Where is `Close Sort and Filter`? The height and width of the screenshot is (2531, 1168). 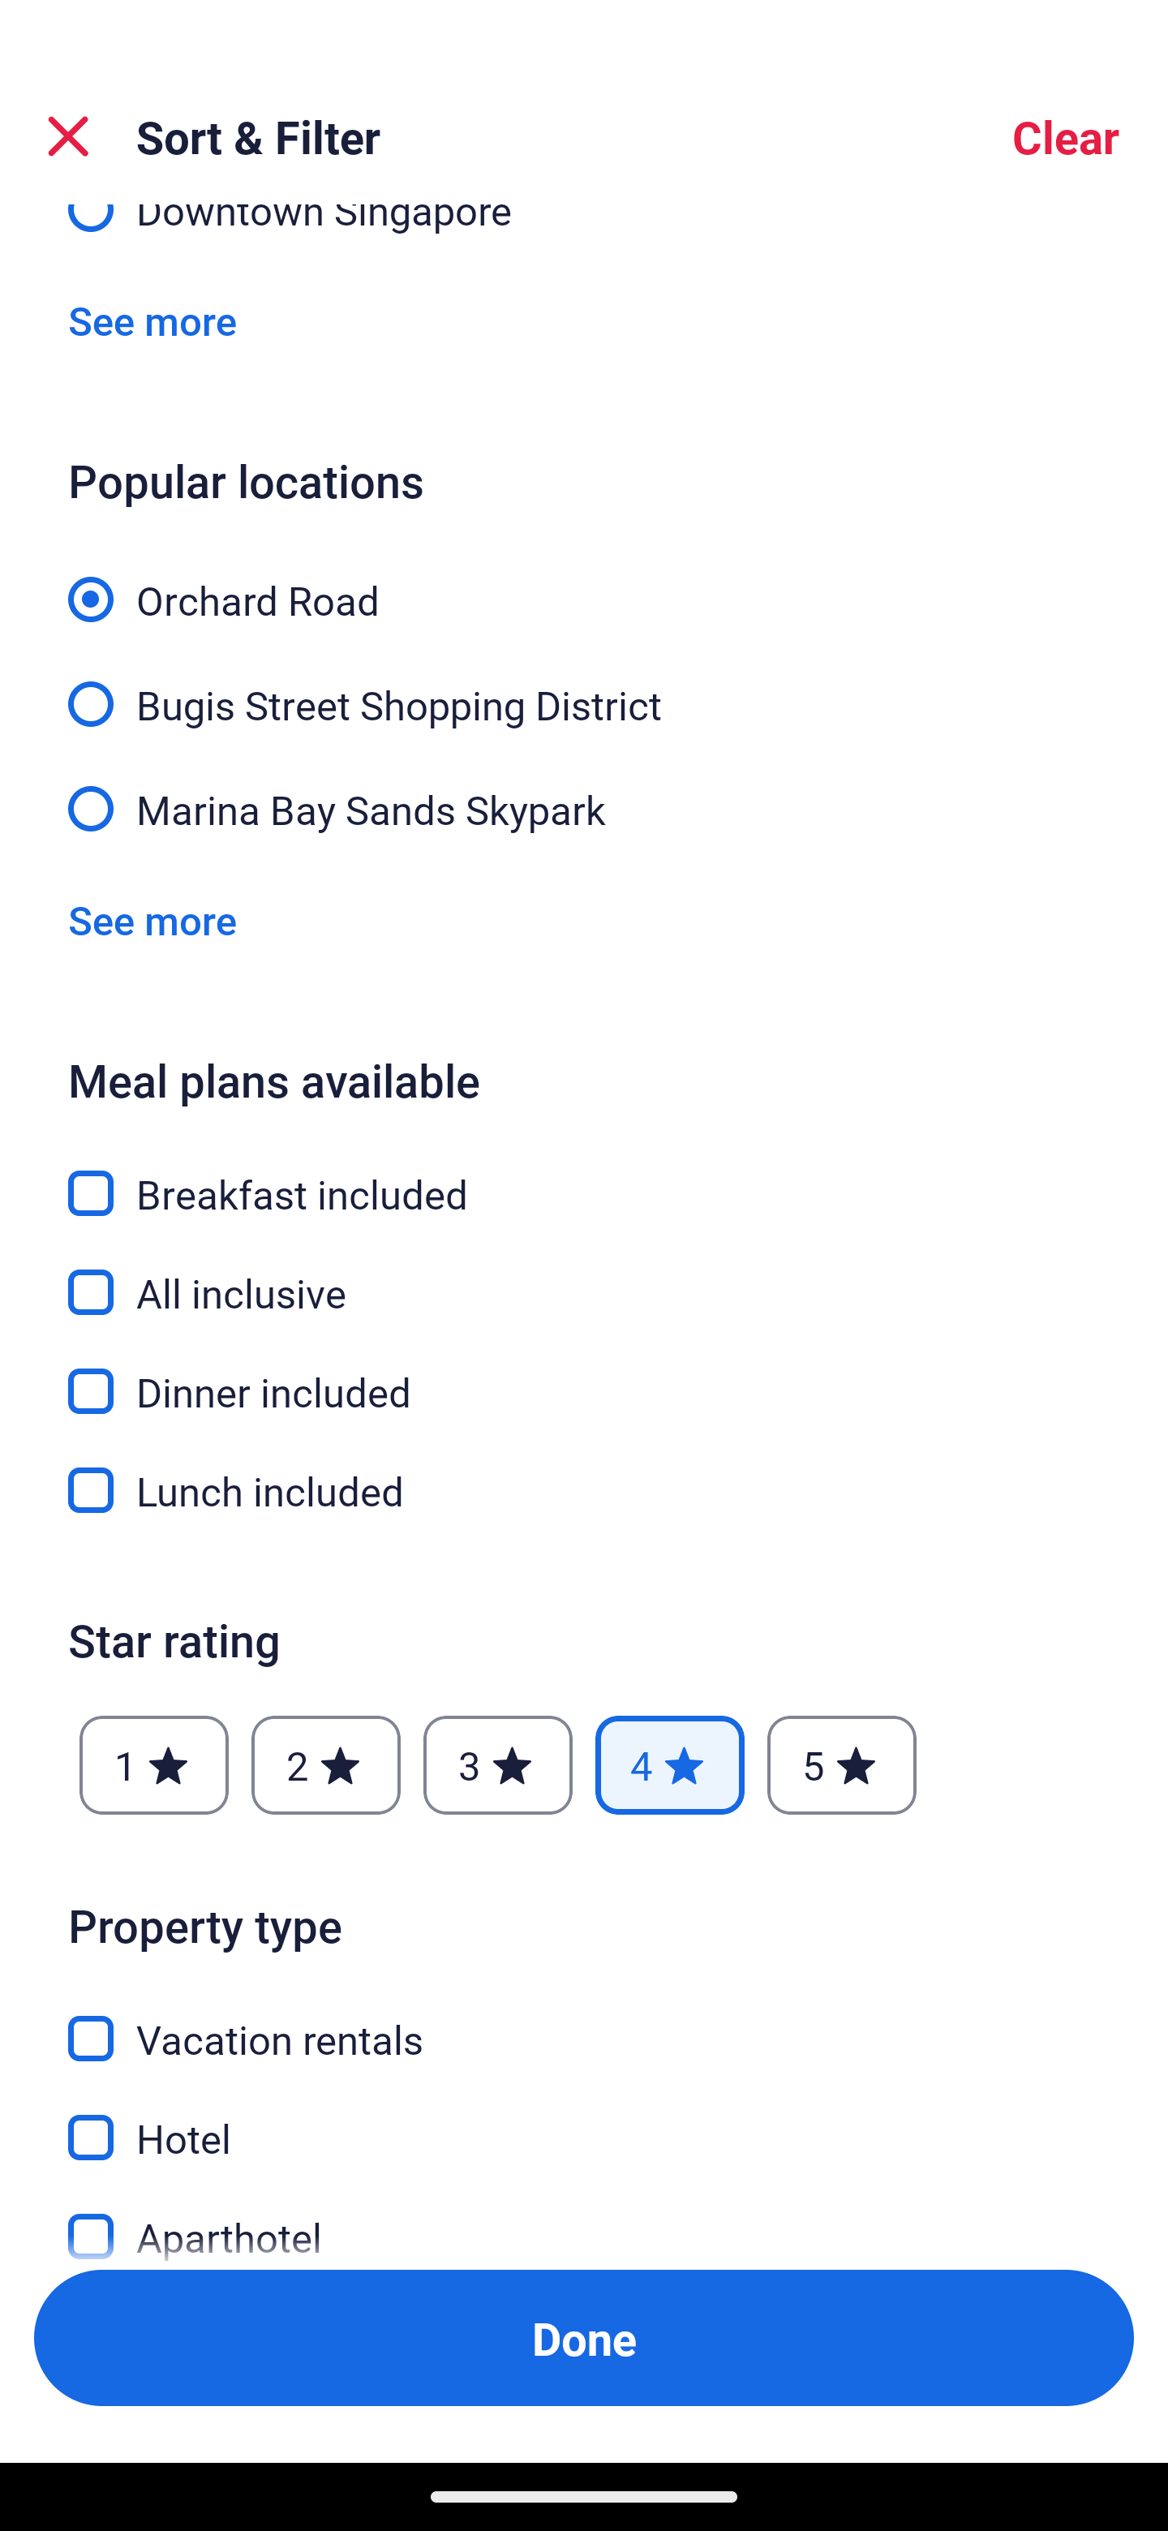
Close Sort and Filter is located at coordinates (68, 136).